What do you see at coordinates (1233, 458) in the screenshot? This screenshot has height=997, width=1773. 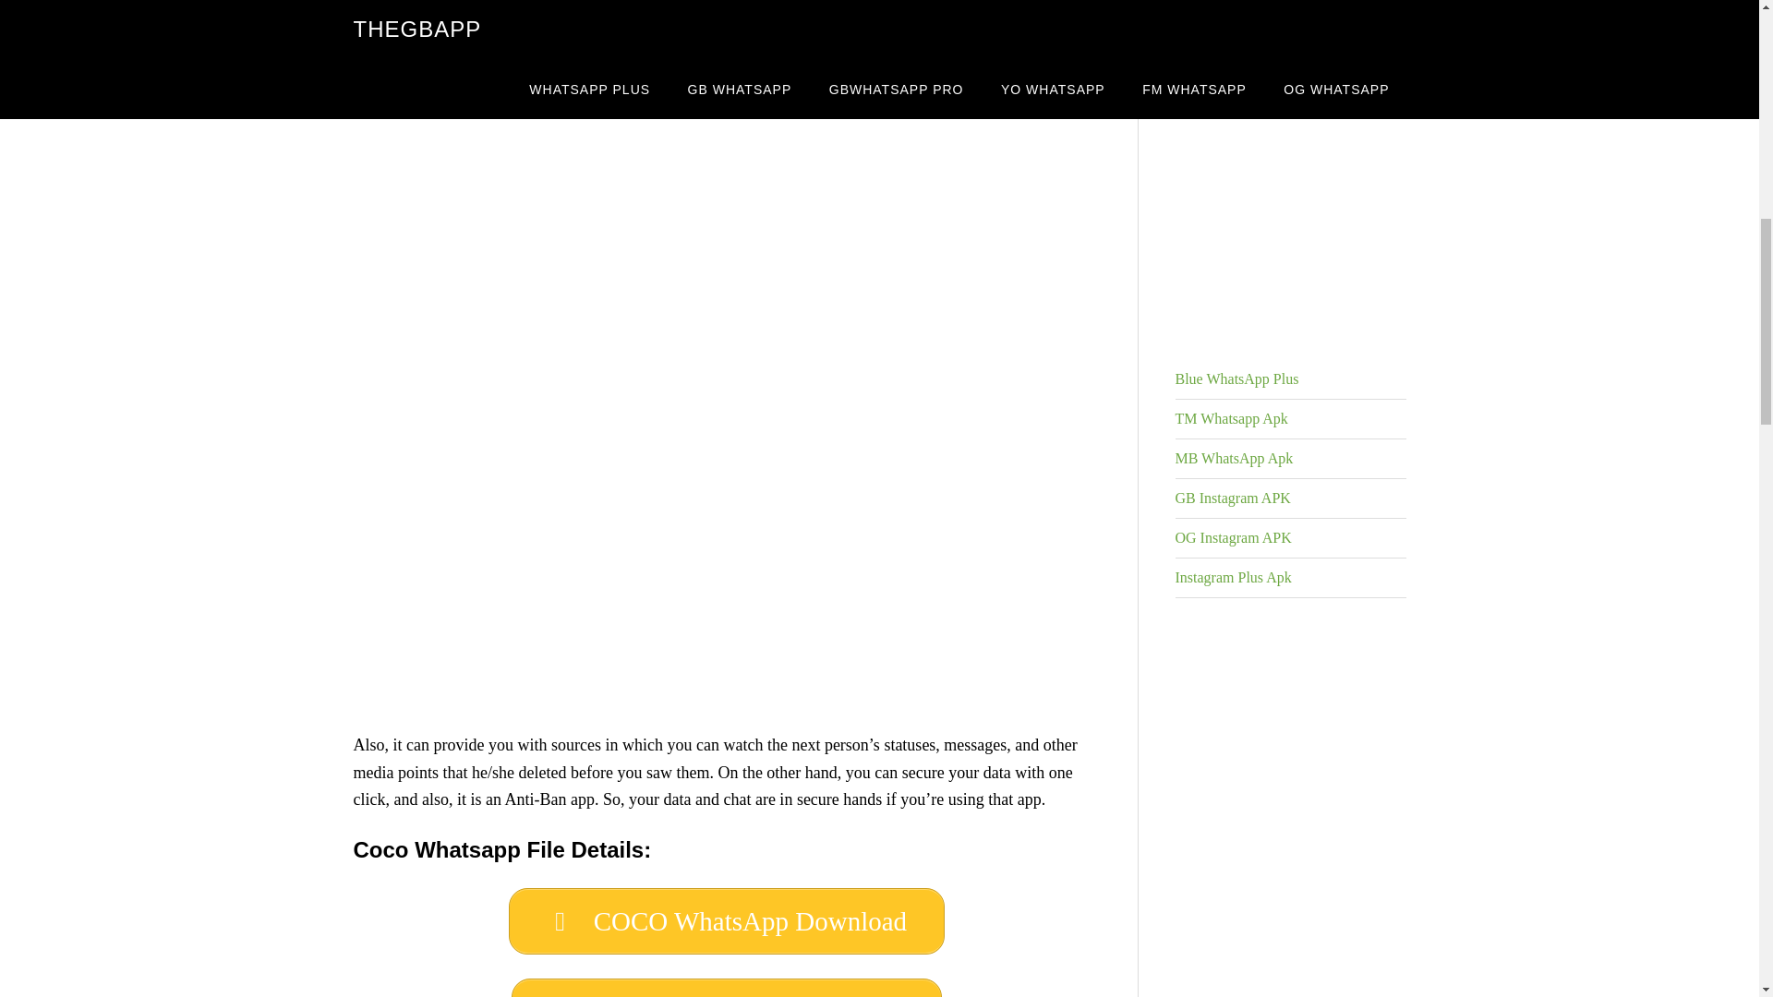 I see `MB WhatsApp Apk` at bounding box center [1233, 458].